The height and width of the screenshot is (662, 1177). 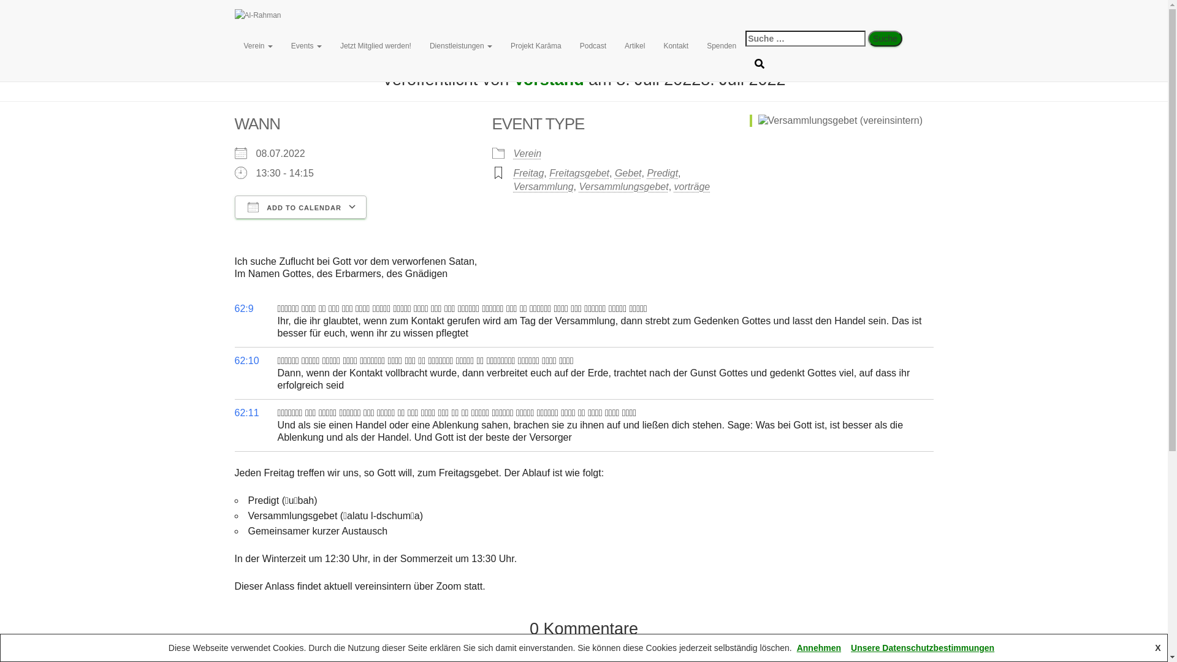 I want to click on 62:9, so click(x=244, y=309).